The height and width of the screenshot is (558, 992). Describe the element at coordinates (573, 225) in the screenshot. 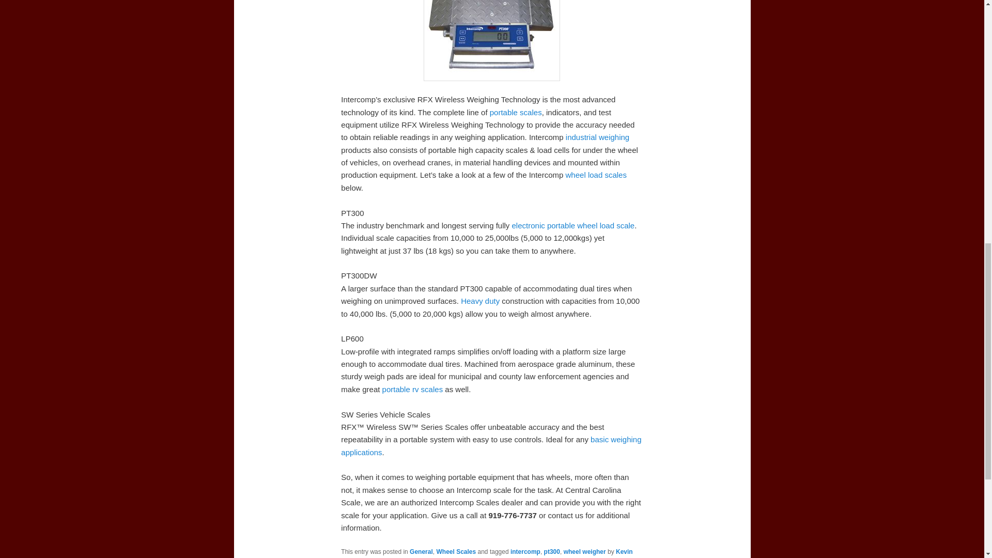

I see `electronic portable wheel load scale` at that location.